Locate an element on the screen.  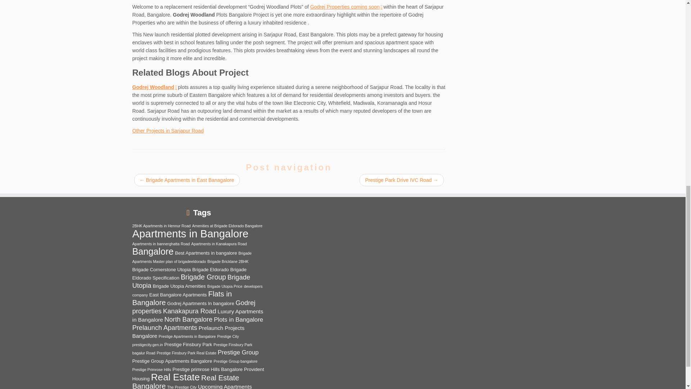
Godrej Properties coming soon is located at coordinates (346, 6).